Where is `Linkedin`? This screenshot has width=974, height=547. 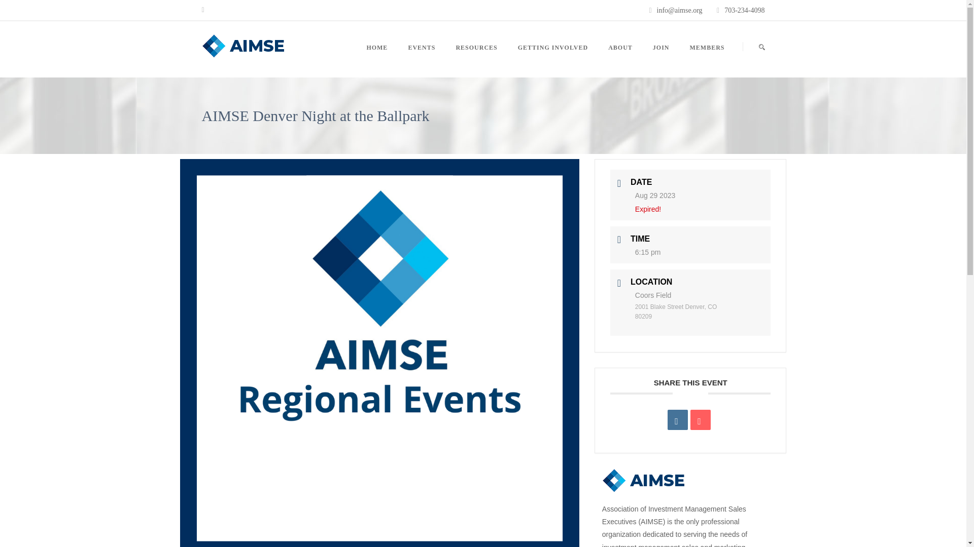 Linkedin is located at coordinates (677, 419).